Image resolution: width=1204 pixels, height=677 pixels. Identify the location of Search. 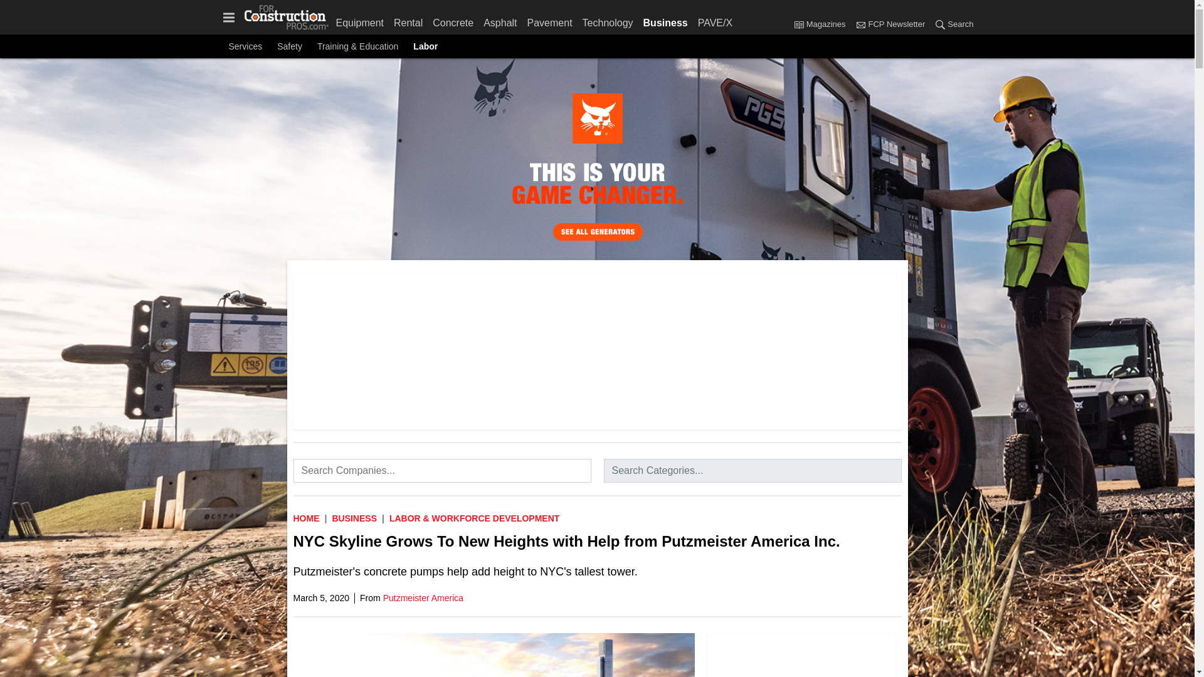
(940, 24).